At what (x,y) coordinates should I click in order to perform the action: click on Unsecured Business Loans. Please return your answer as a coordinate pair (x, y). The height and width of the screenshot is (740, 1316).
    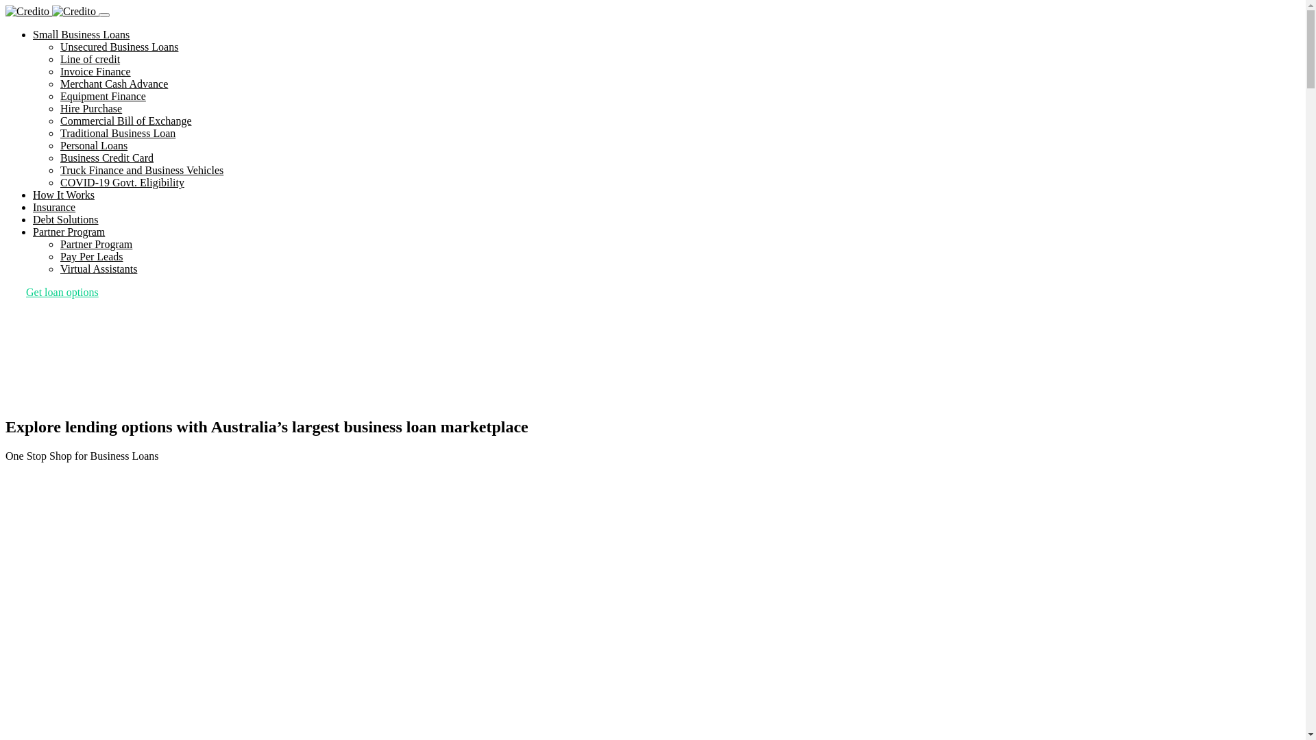
    Looking at the image, I should click on (119, 47).